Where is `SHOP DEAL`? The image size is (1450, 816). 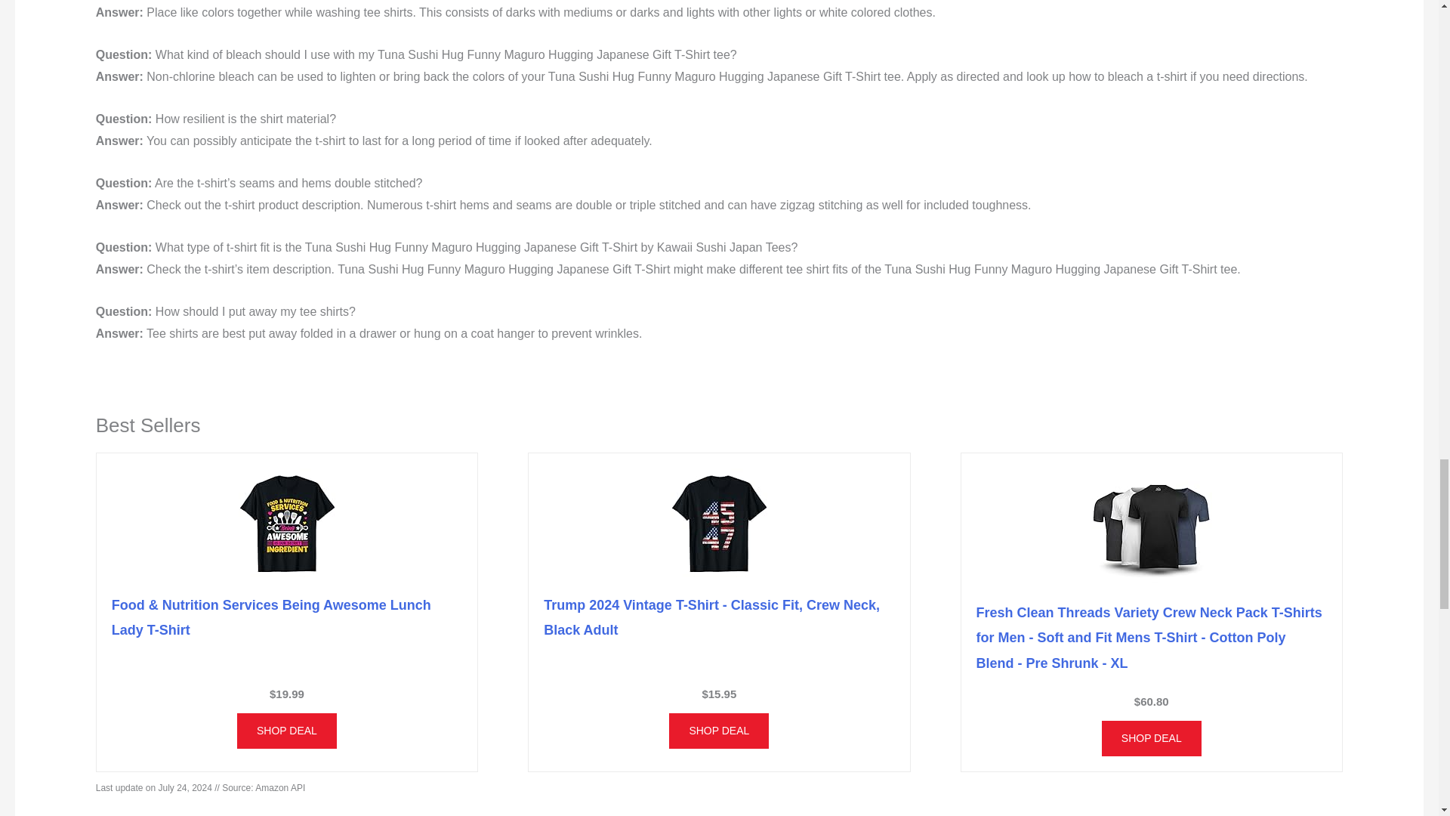 SHOP DEAL is located at coordinates (287, 731).